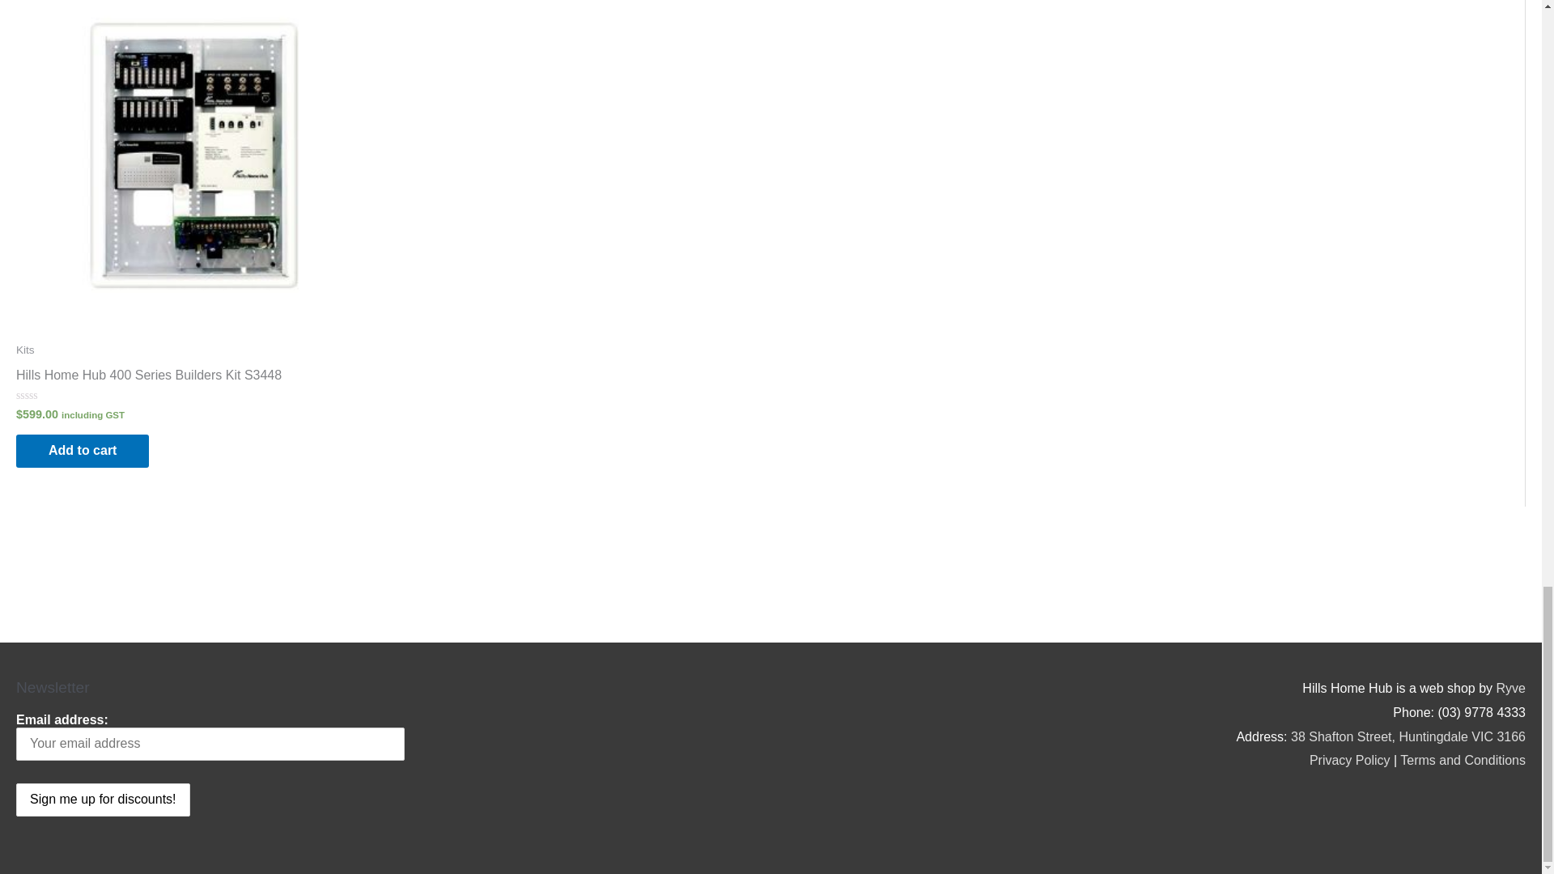 The height and width of the screenshot is (874, 1554). I want to click on Ryve, so click(1510, 688).